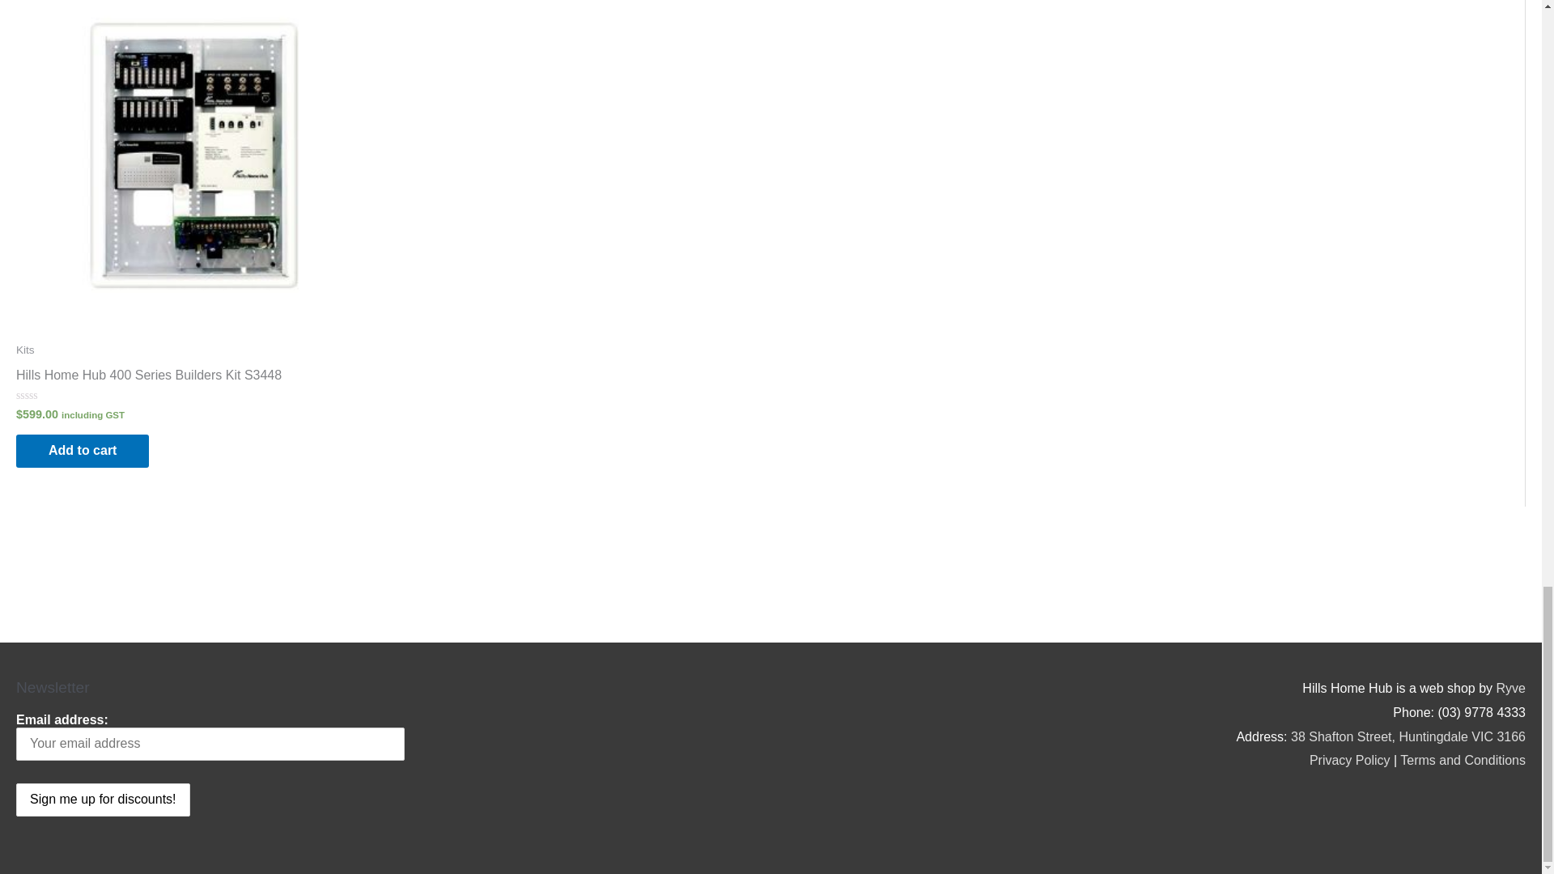 The height and width of the screenshot is (874, 1554). I want to click on Ryve, so click(1510, 688).